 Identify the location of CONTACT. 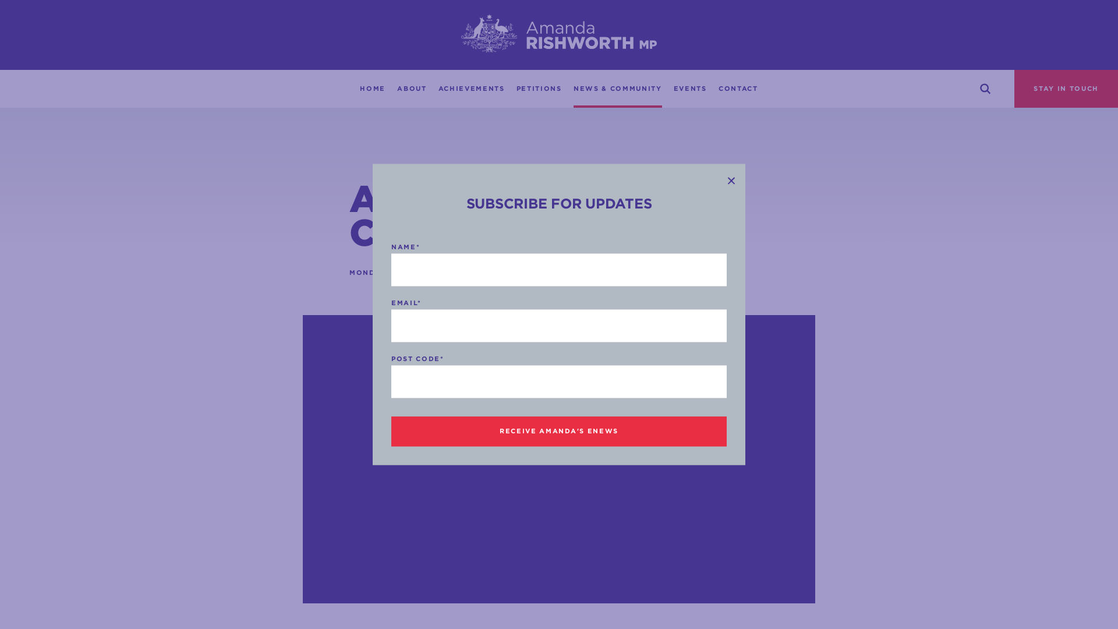
(738, 89).